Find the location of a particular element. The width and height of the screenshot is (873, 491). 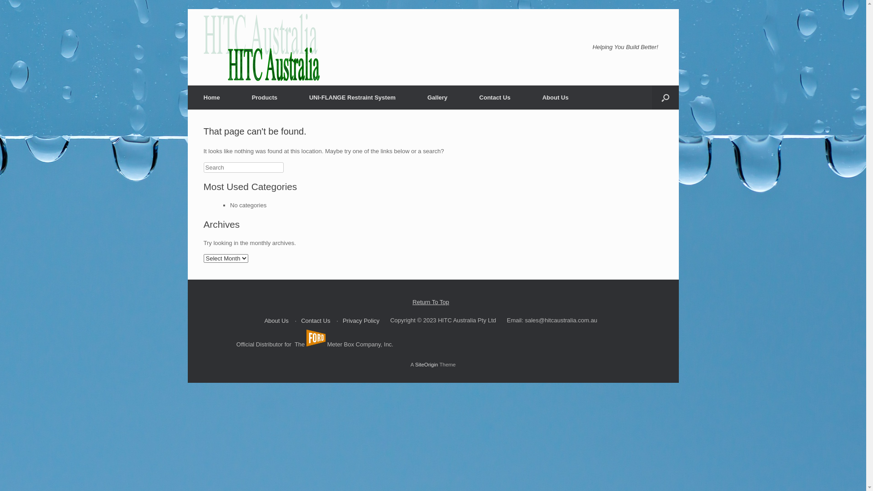

UNI-FLANGE Restraint System is located at coordinates (352, 97).